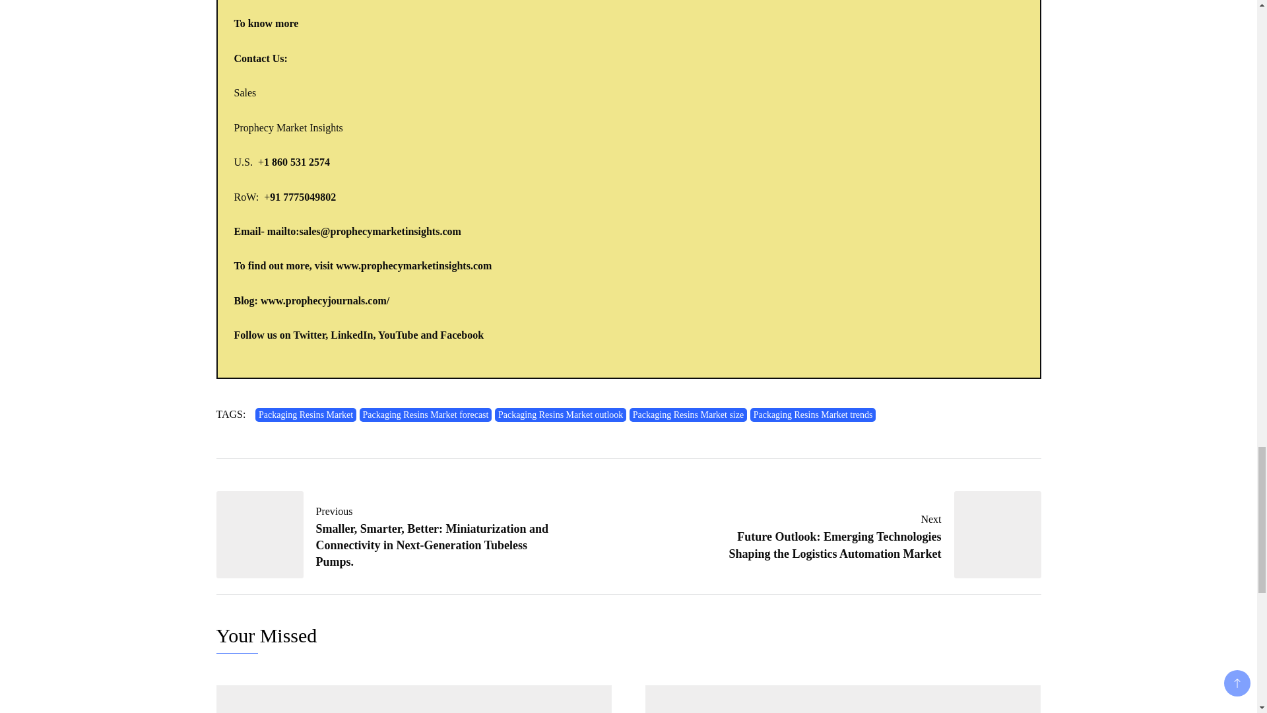  Describe the element at coordinates (560, 415) in the screenshot. I see `Packaging Resins Market outlook` at that location.